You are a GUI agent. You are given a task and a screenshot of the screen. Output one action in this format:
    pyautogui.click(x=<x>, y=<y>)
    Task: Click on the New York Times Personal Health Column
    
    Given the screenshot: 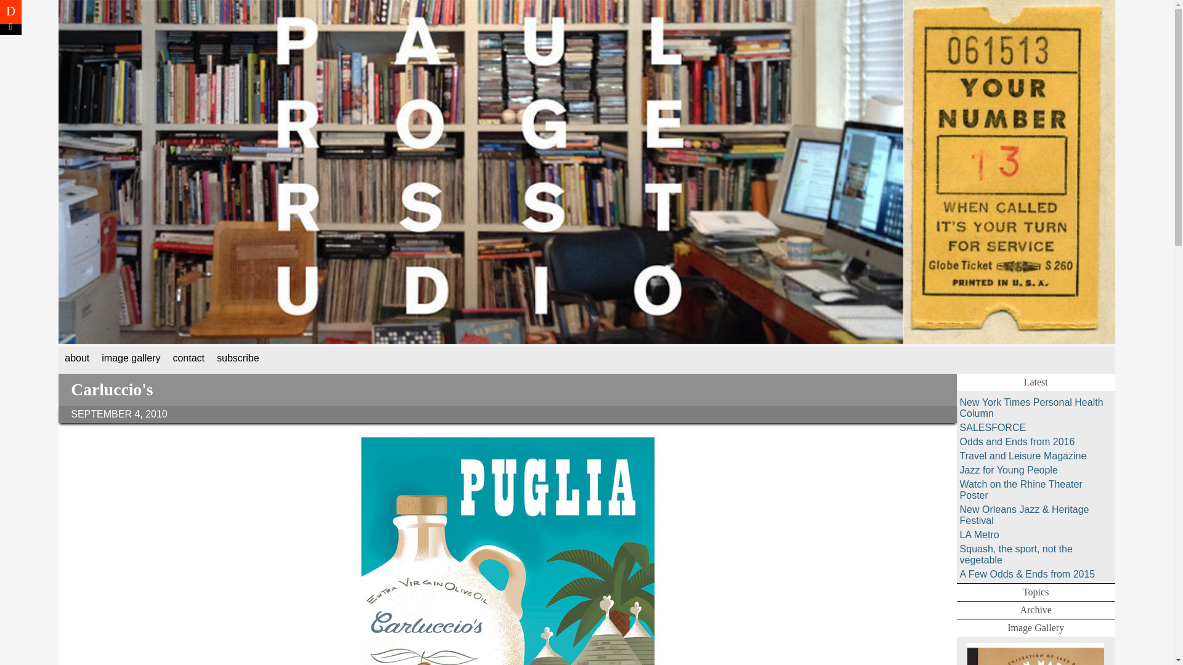 What is the action you would take?
    pyautogui.click(x=1035, y=408)
    